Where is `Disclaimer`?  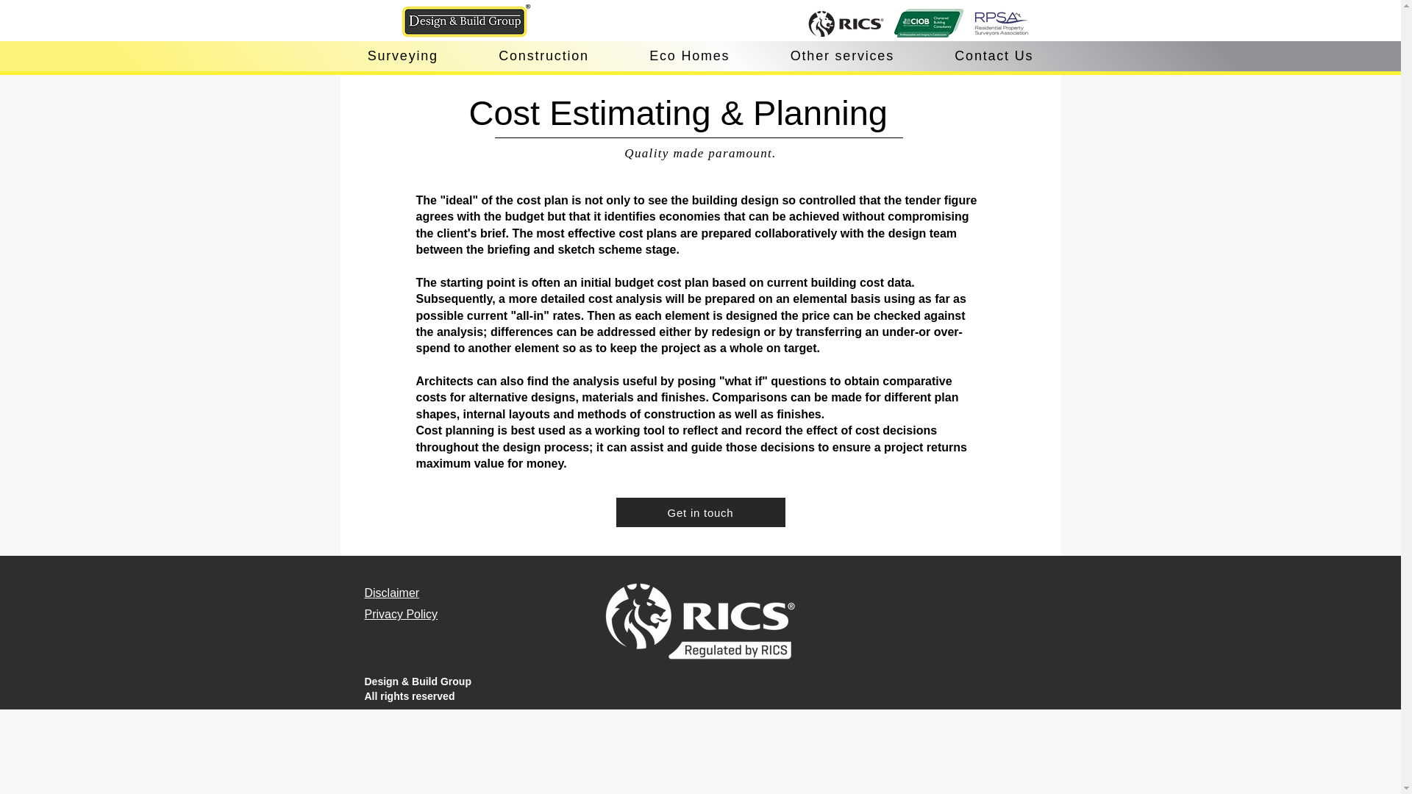
Disclaimer is located at coordinates (391, 593).